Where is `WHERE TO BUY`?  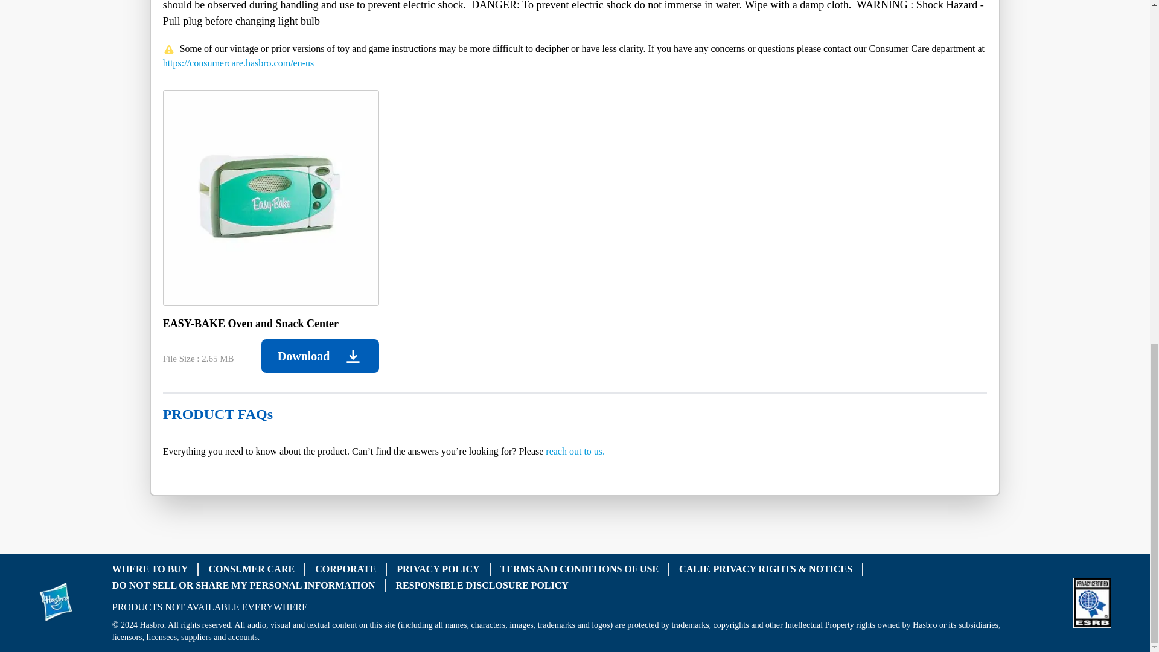
WHERE TO BUY is located at coordinates (150, 569).